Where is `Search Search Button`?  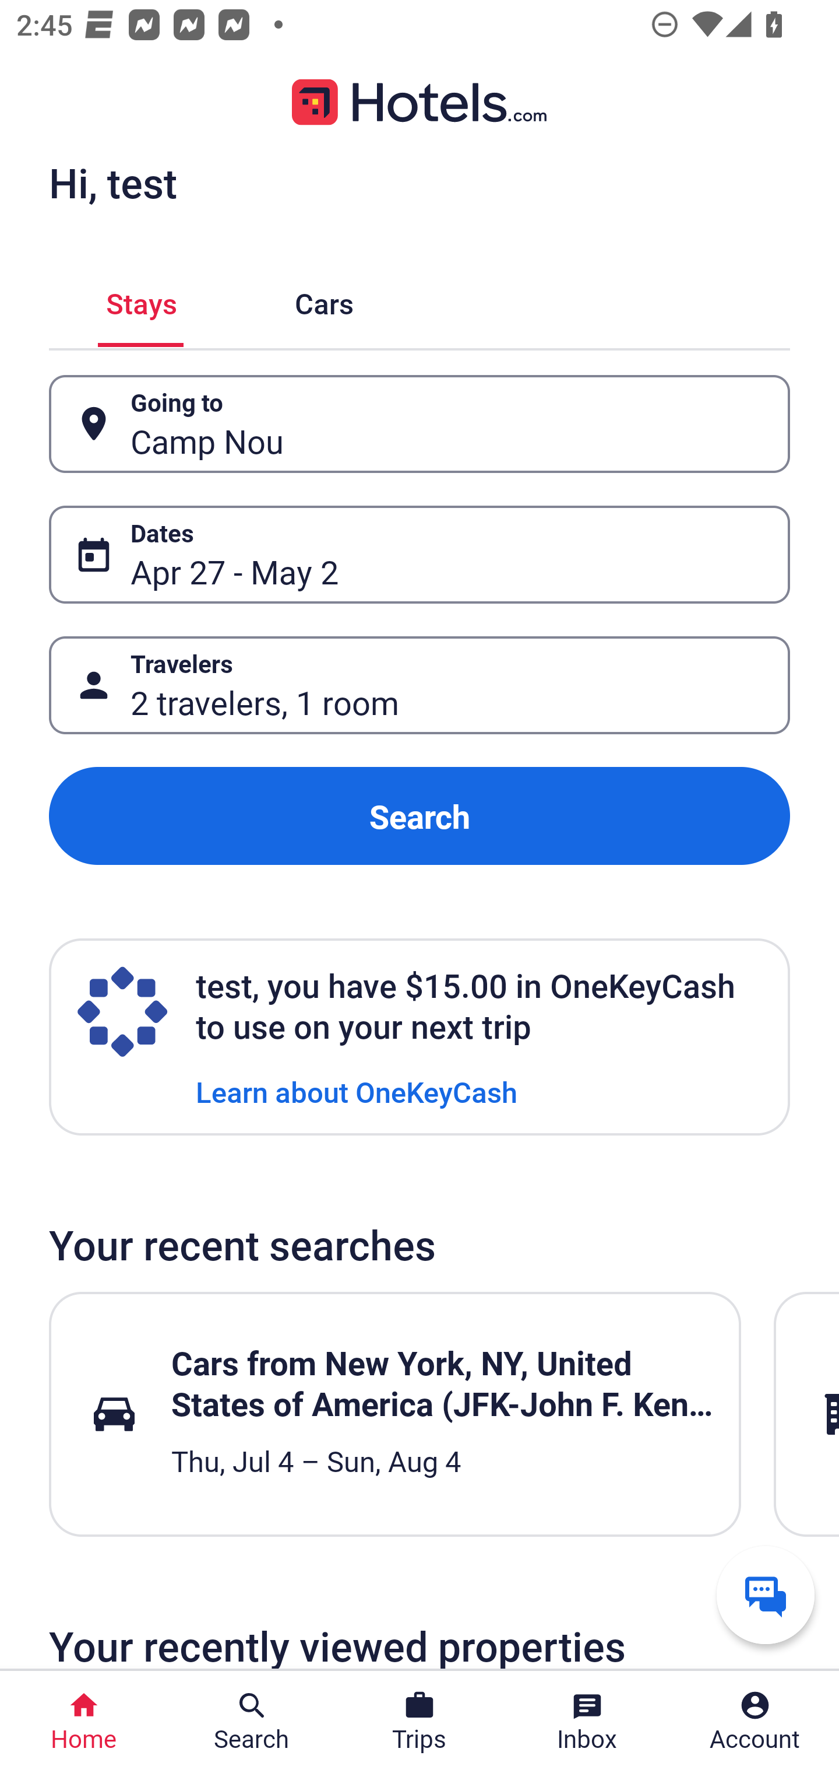 Search Search Button is located at coordinates (252, 1722).